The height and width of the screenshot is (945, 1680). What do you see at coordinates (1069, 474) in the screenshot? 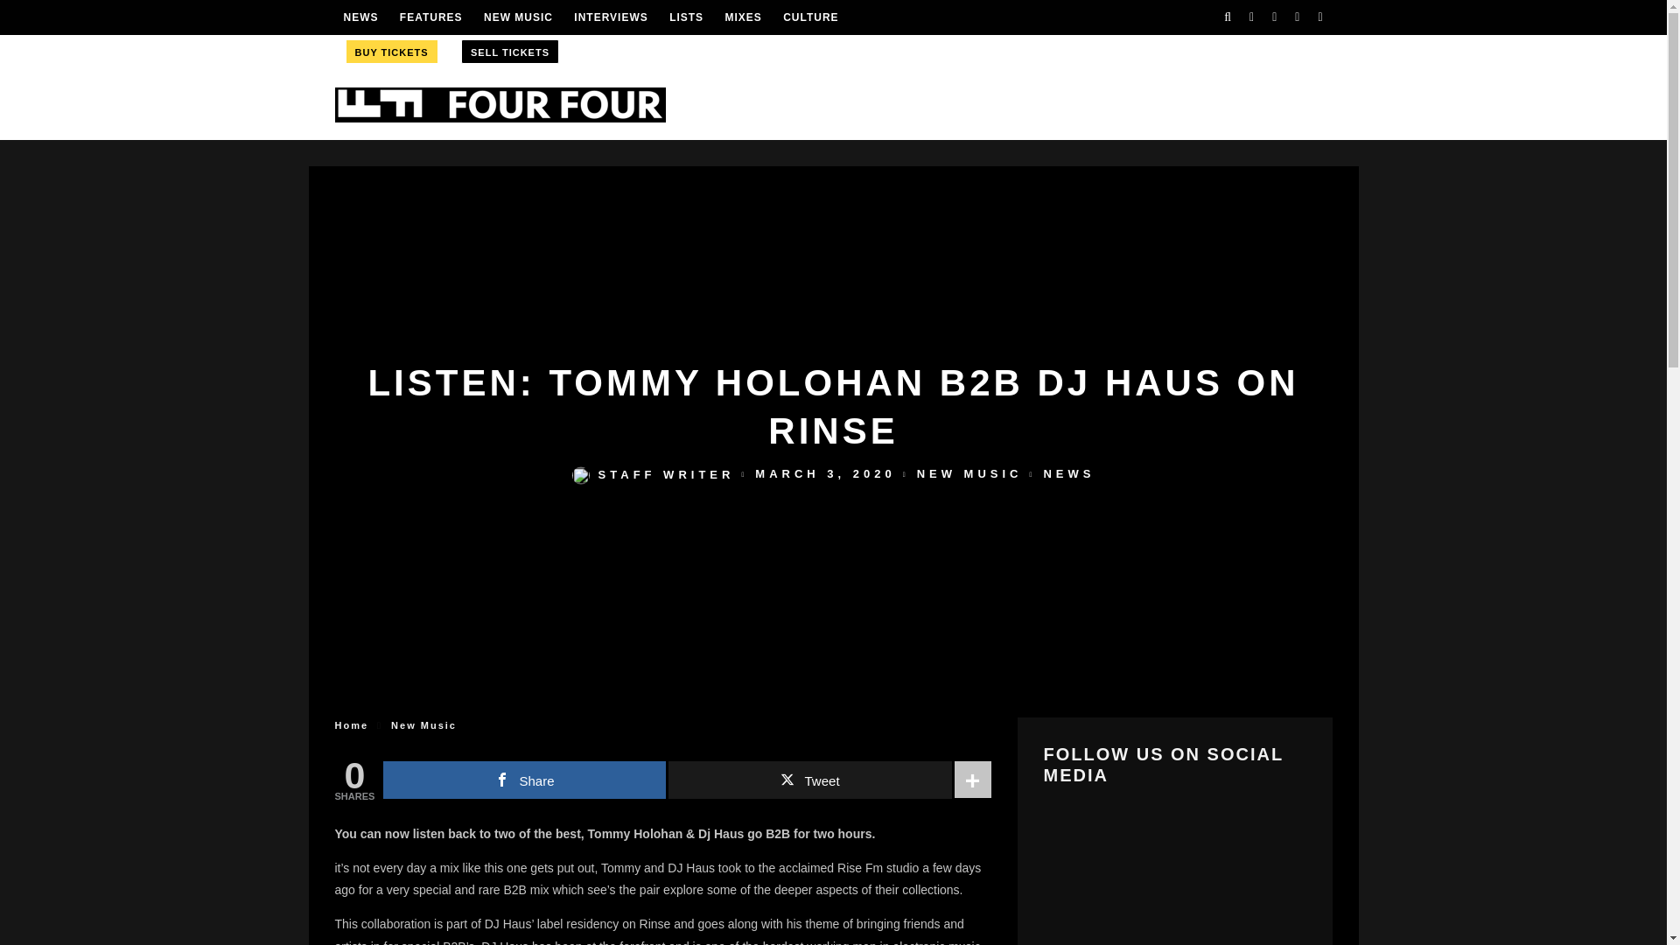
I see `NEWS` at bounding box center [1069, 474].